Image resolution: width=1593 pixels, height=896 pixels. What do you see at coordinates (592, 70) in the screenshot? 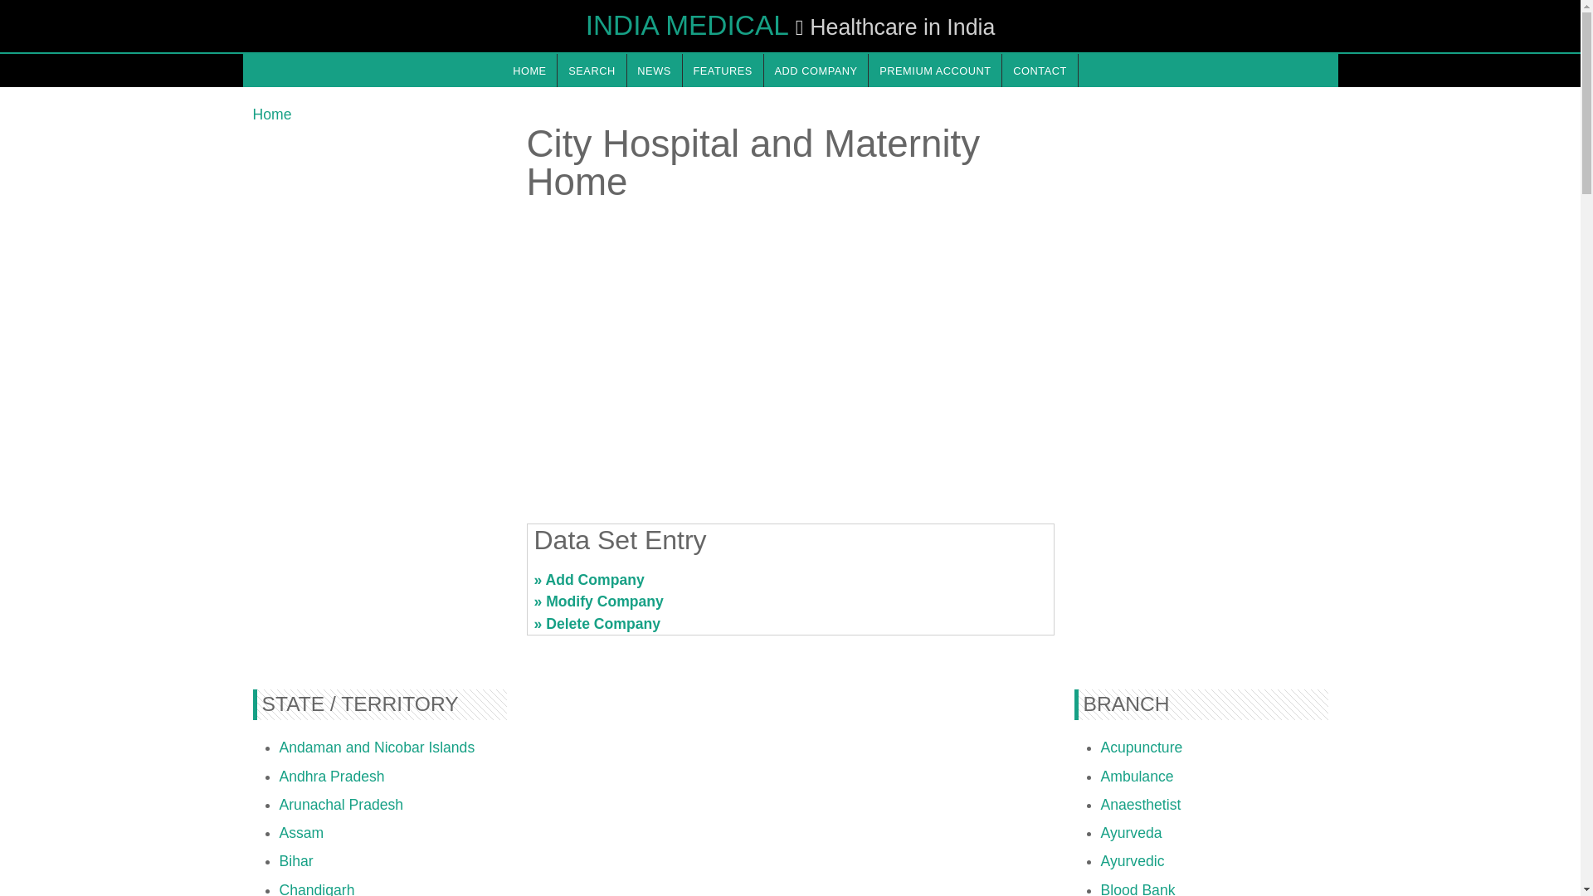
I see `SEARCH` at bounding box center [592, 70].